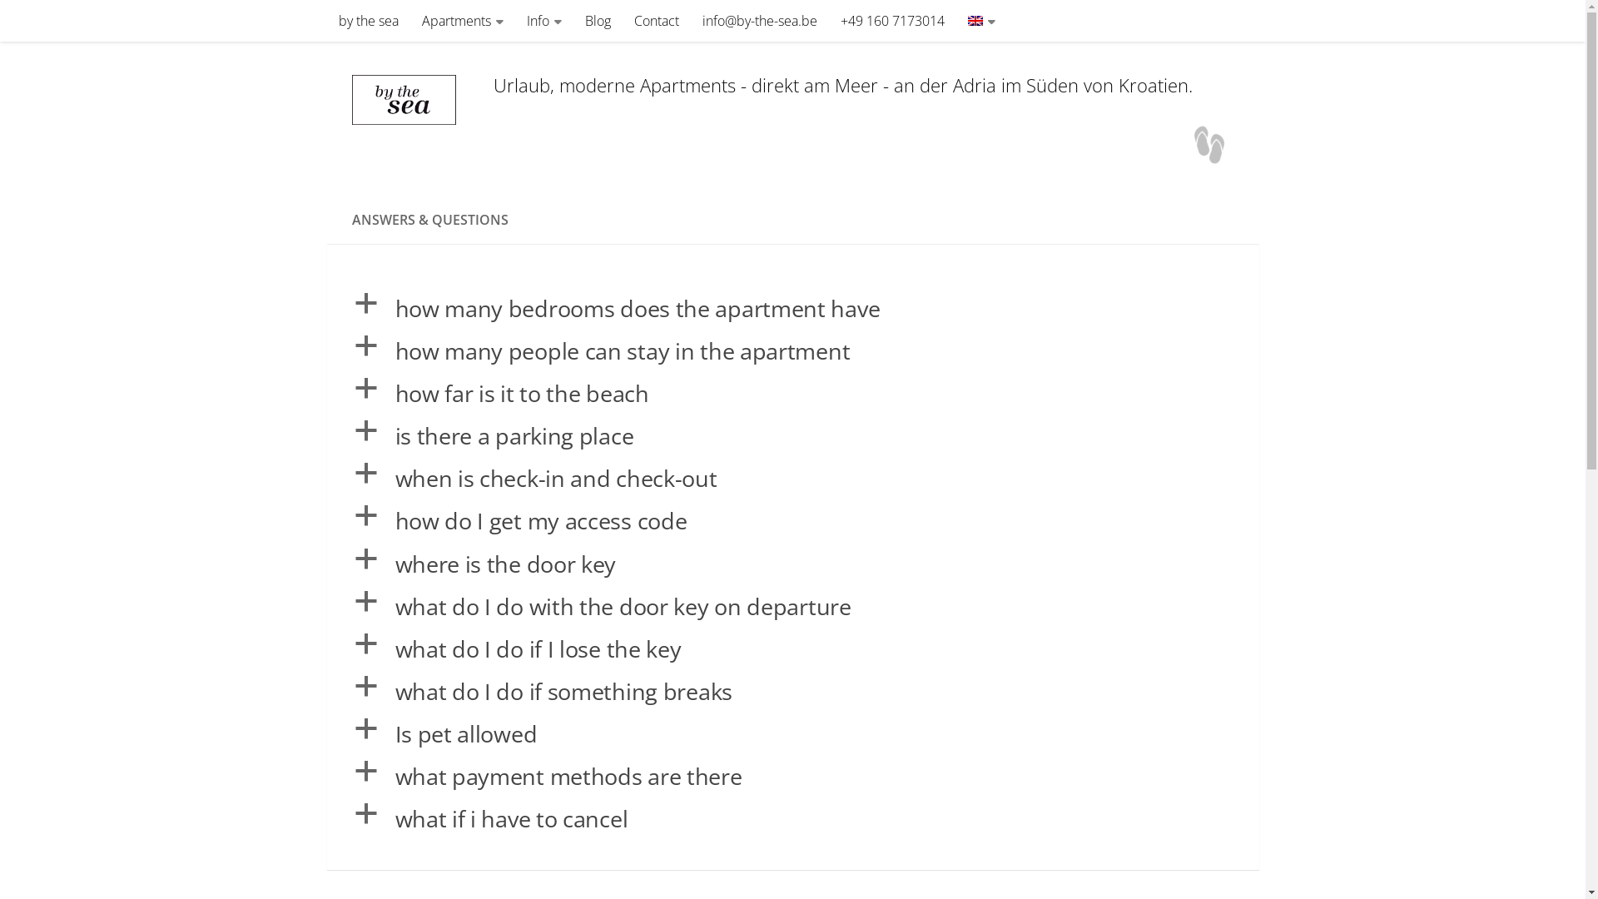  What do you see at coordinates (792, 776) in the screenshot?
I see `a
what payment methods are there` at bounding box center [792, 776].